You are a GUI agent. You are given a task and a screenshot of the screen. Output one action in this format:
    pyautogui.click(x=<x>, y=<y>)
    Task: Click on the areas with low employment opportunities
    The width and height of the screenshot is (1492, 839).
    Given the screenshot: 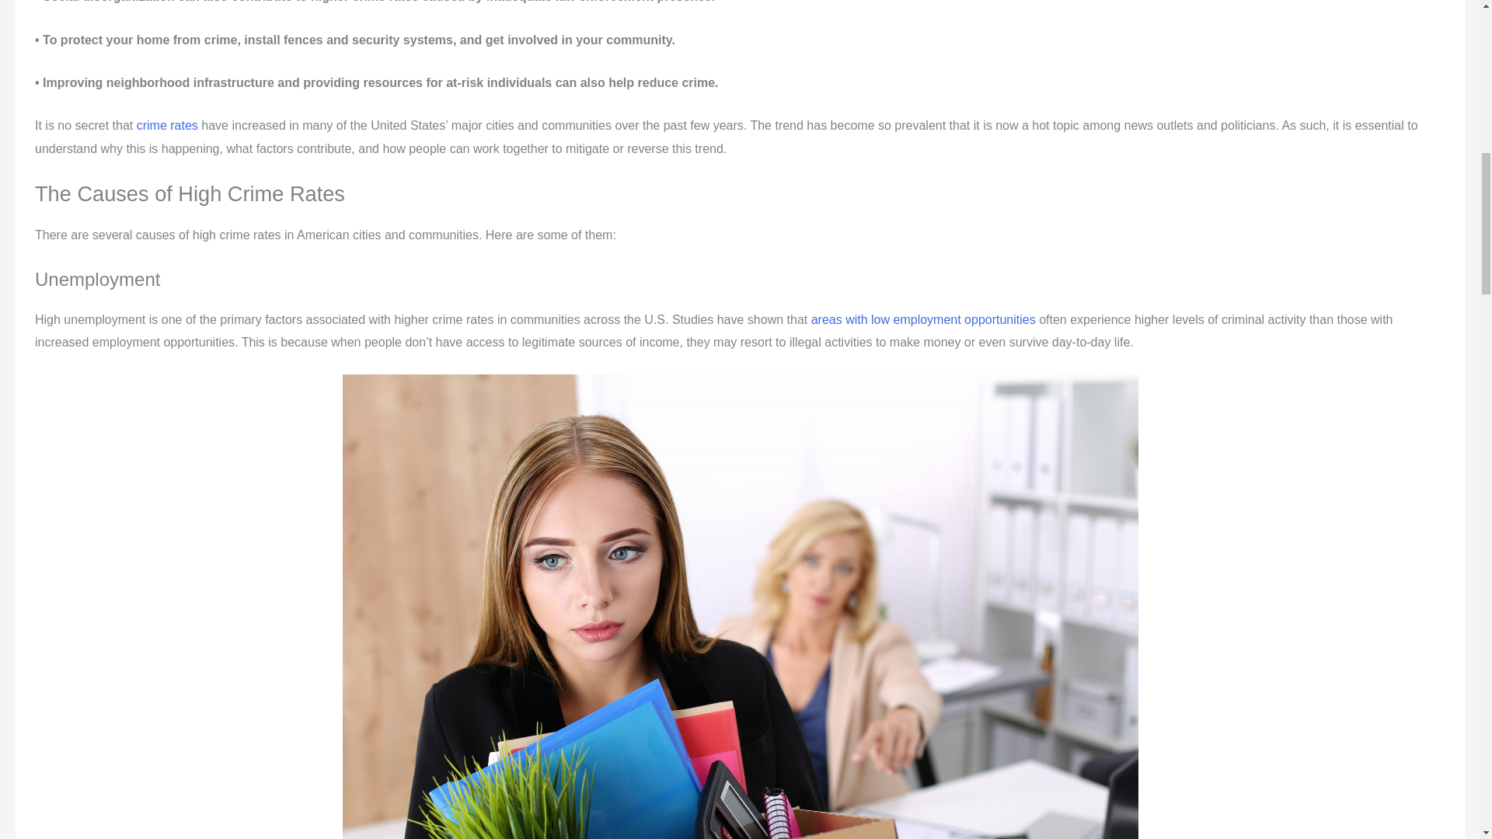 What is the action you would take?
    pyautogui.click(x=925, y=319)
    